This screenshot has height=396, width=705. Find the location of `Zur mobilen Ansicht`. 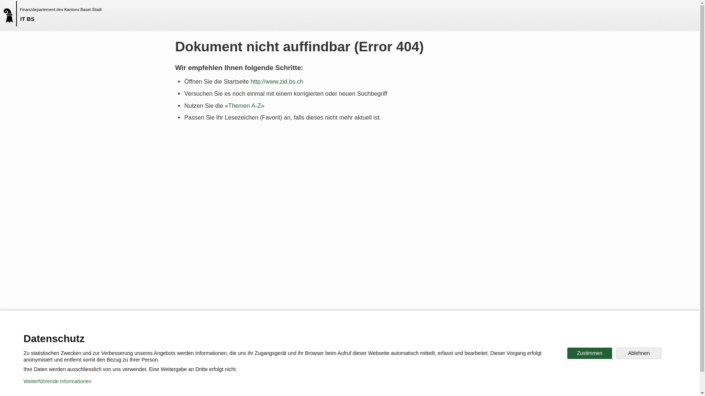

Zur mobilen Ansicht is located at coordinates (365, 385).